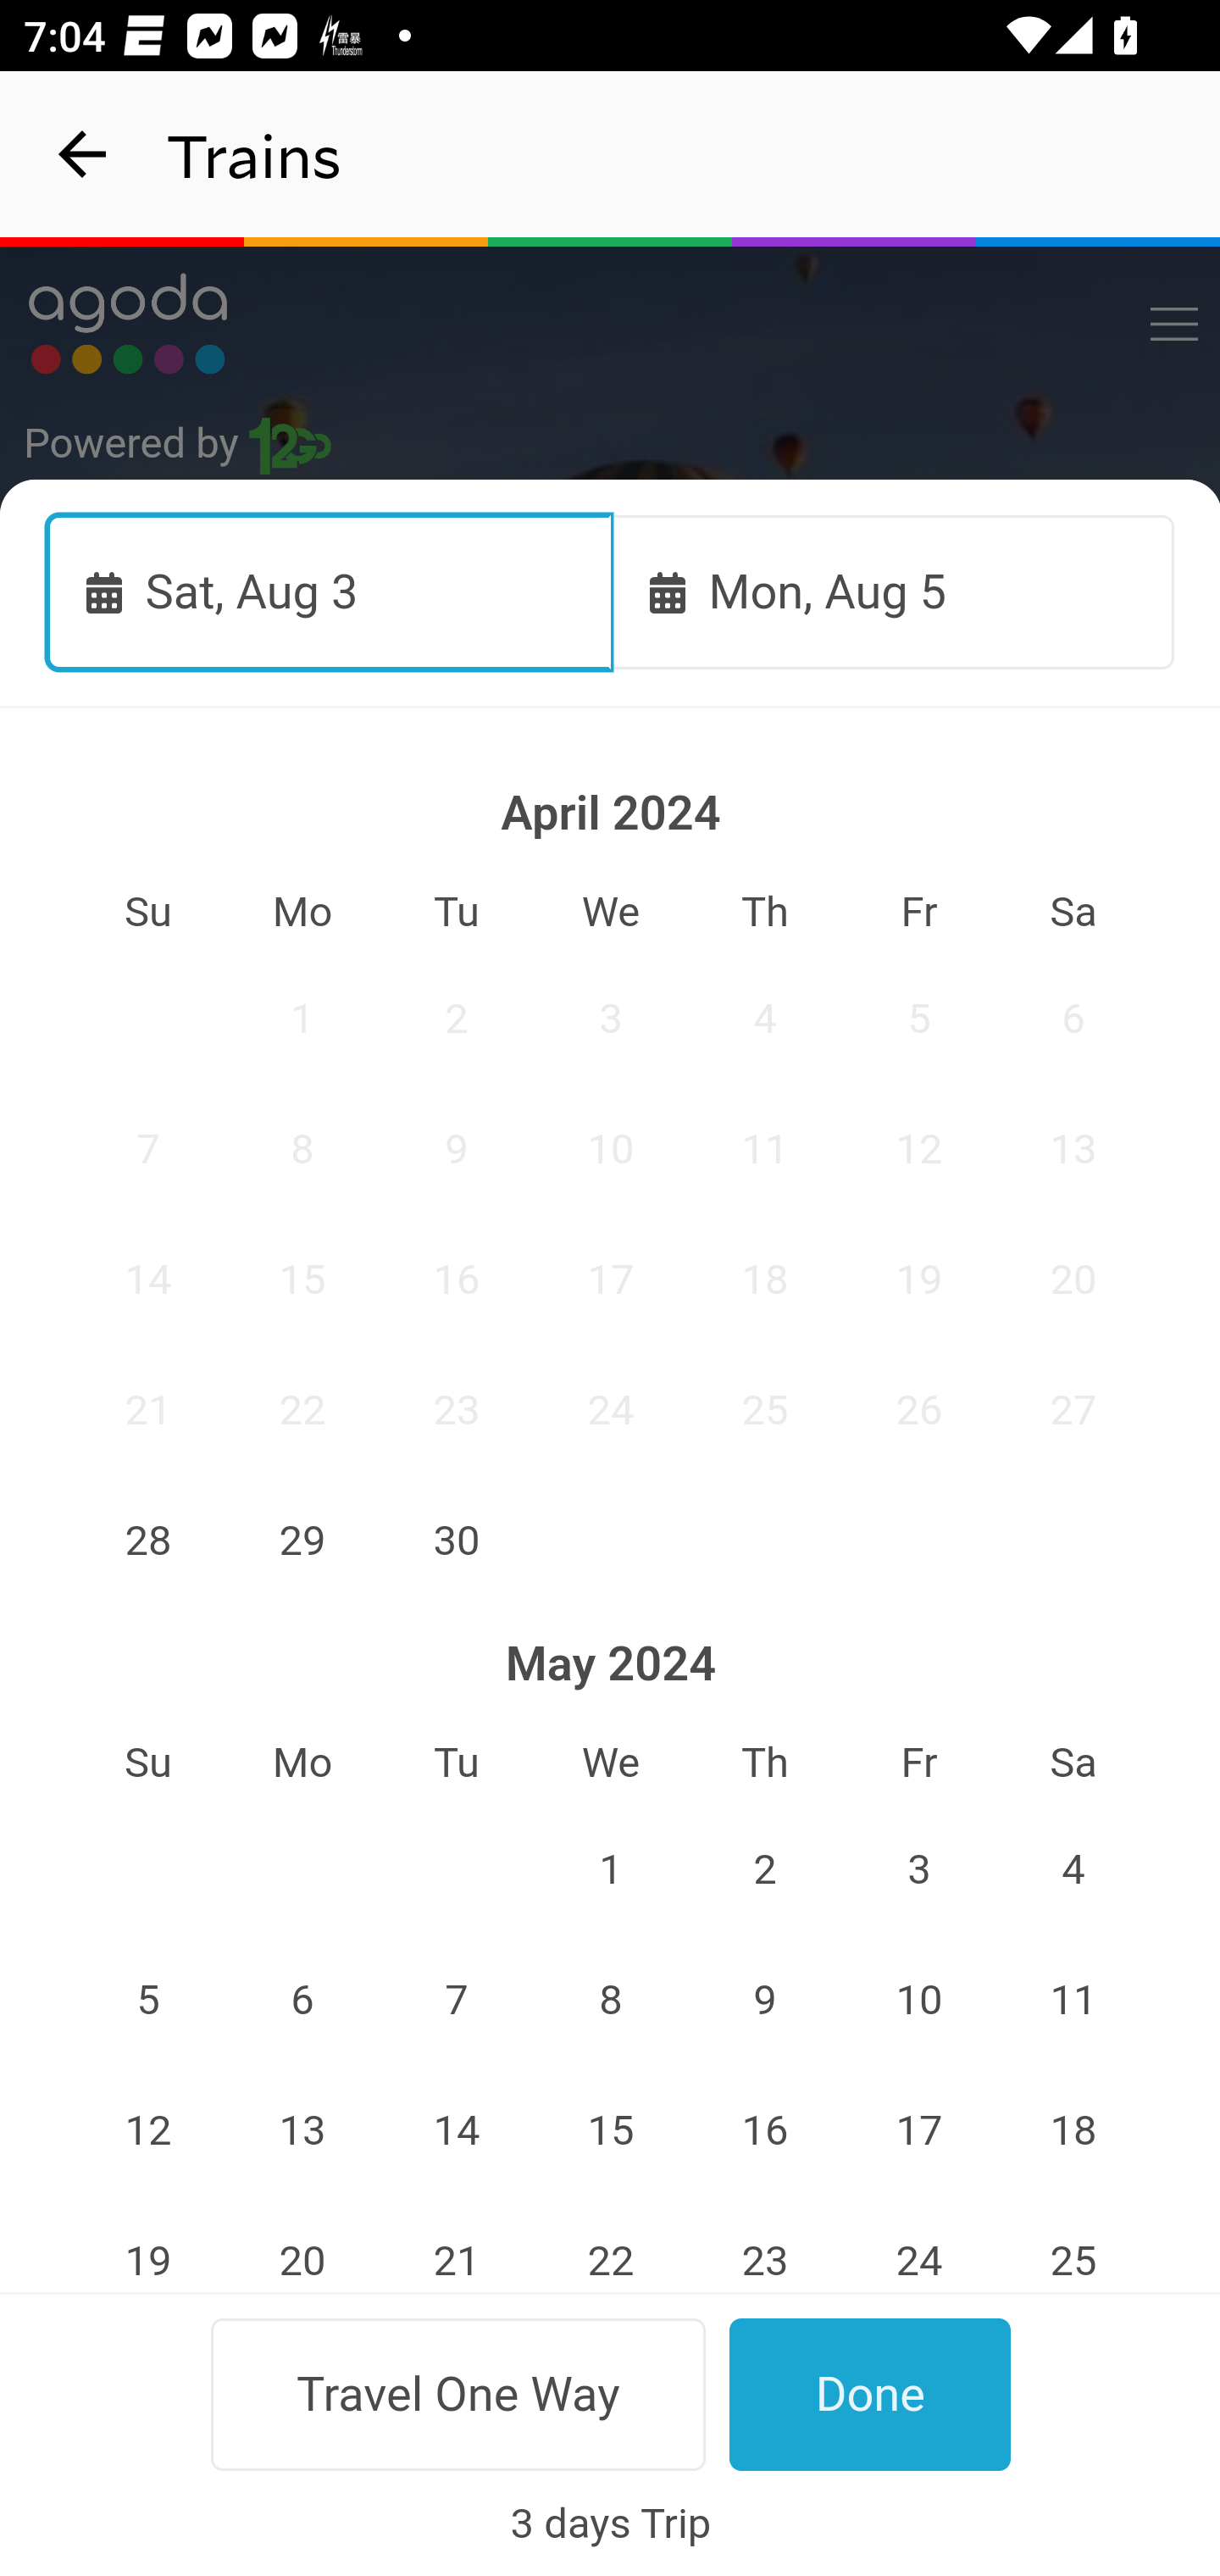 The height and width of the screenshot is (2576, 1220). I want to click on 19, so click(918, 1280).